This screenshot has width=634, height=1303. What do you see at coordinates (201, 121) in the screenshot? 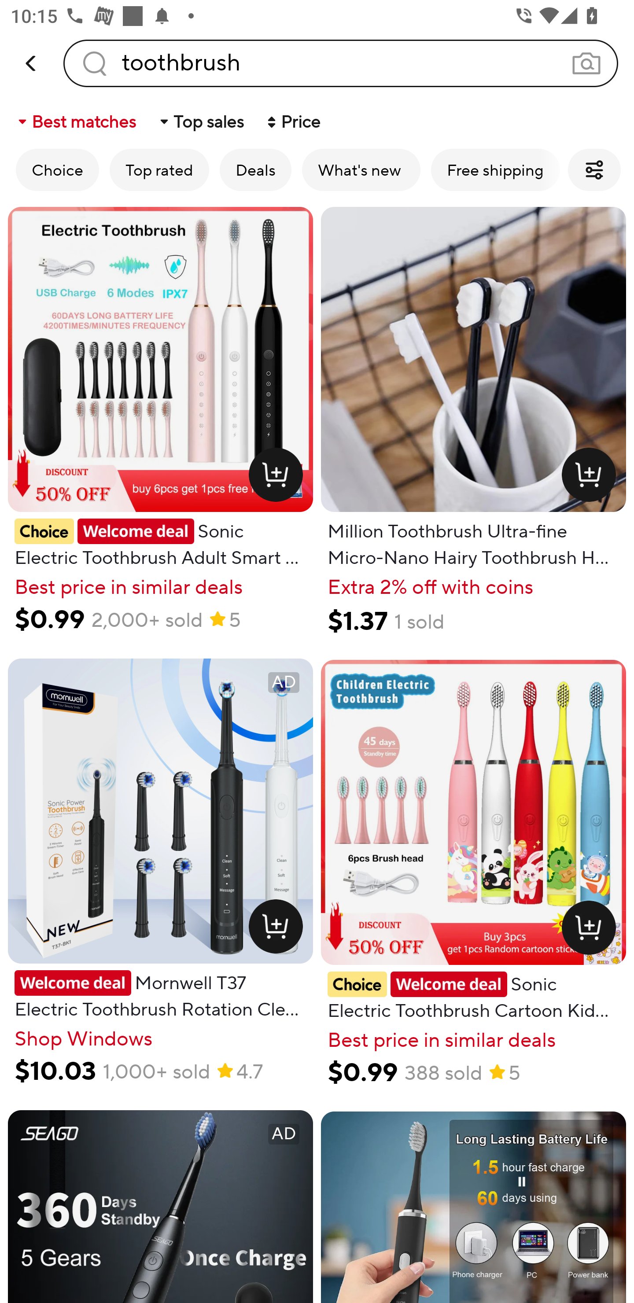
I see `Top sales` at bounding box center [201, 121].